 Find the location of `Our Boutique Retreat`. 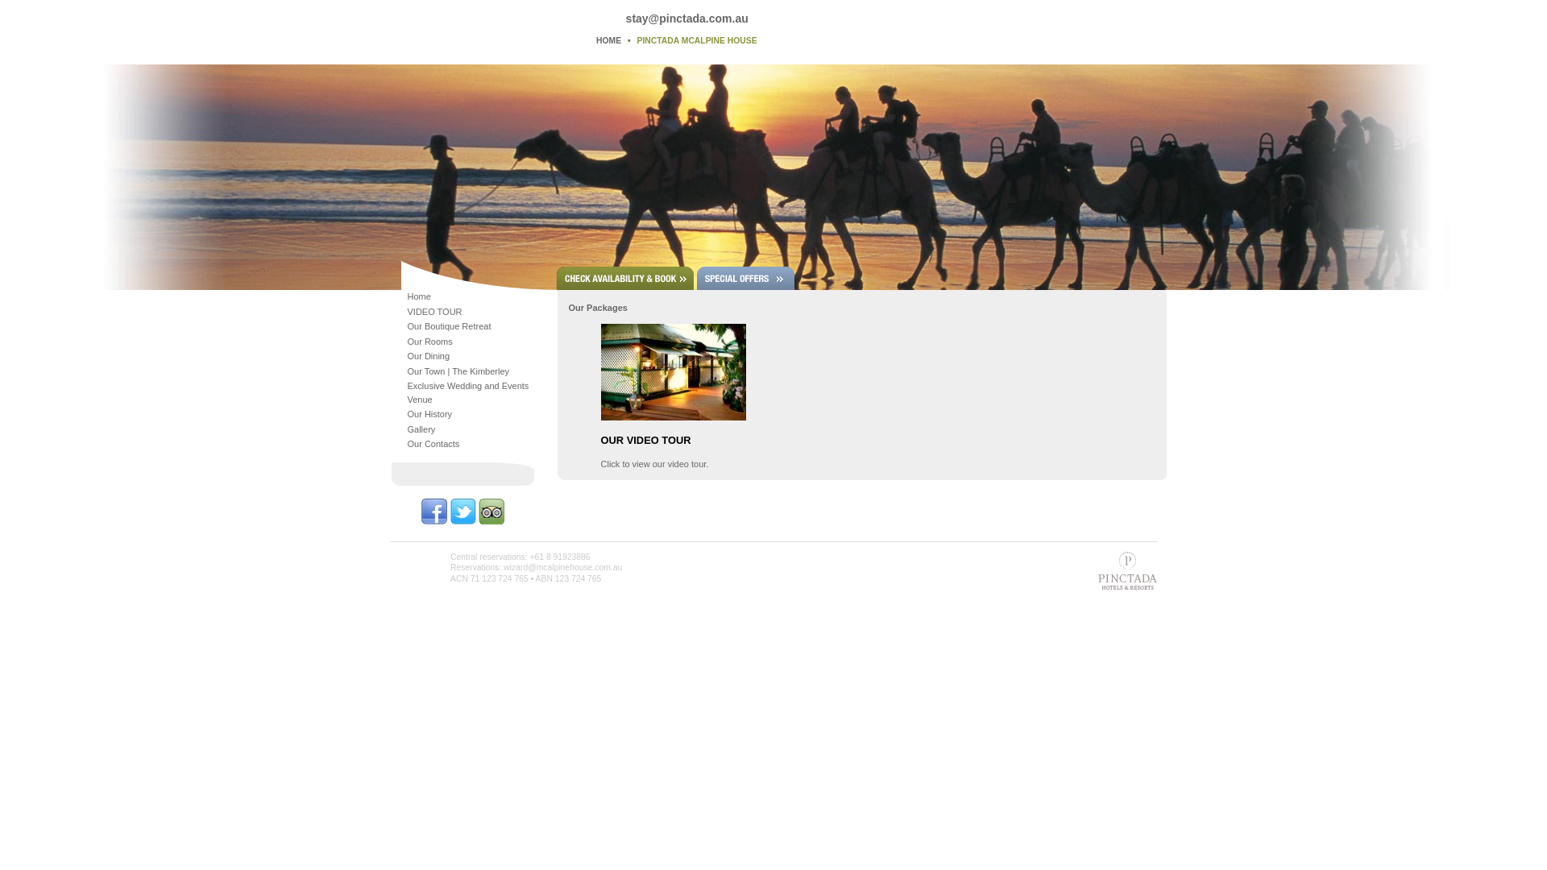

Our Boutique Retreat is located at coordinates (450, 326).